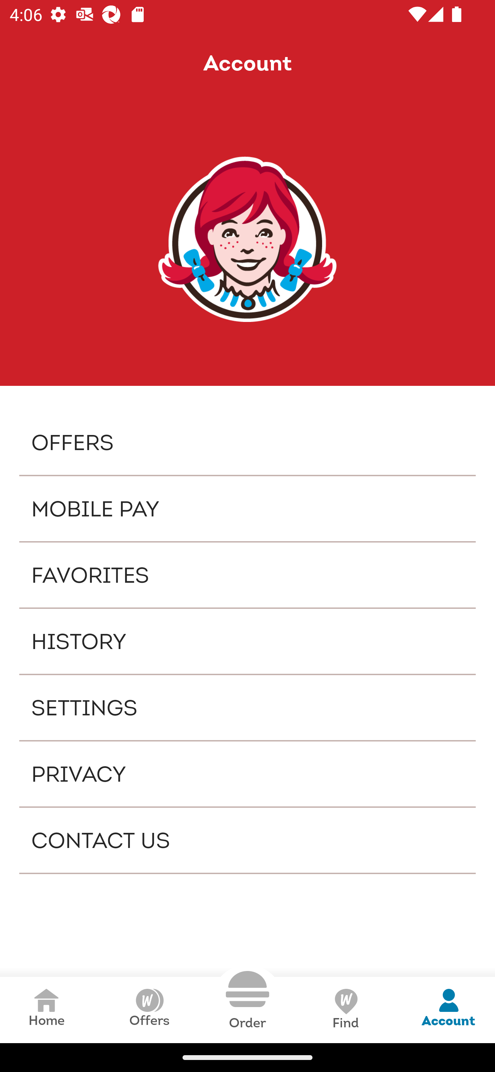 This screenshot has width=495, height=1072. What do you see at coordinates (247, 840) in the screenshot?
I see `CONTACT US contact us,8 of 8` at bounding box center [247, 840].